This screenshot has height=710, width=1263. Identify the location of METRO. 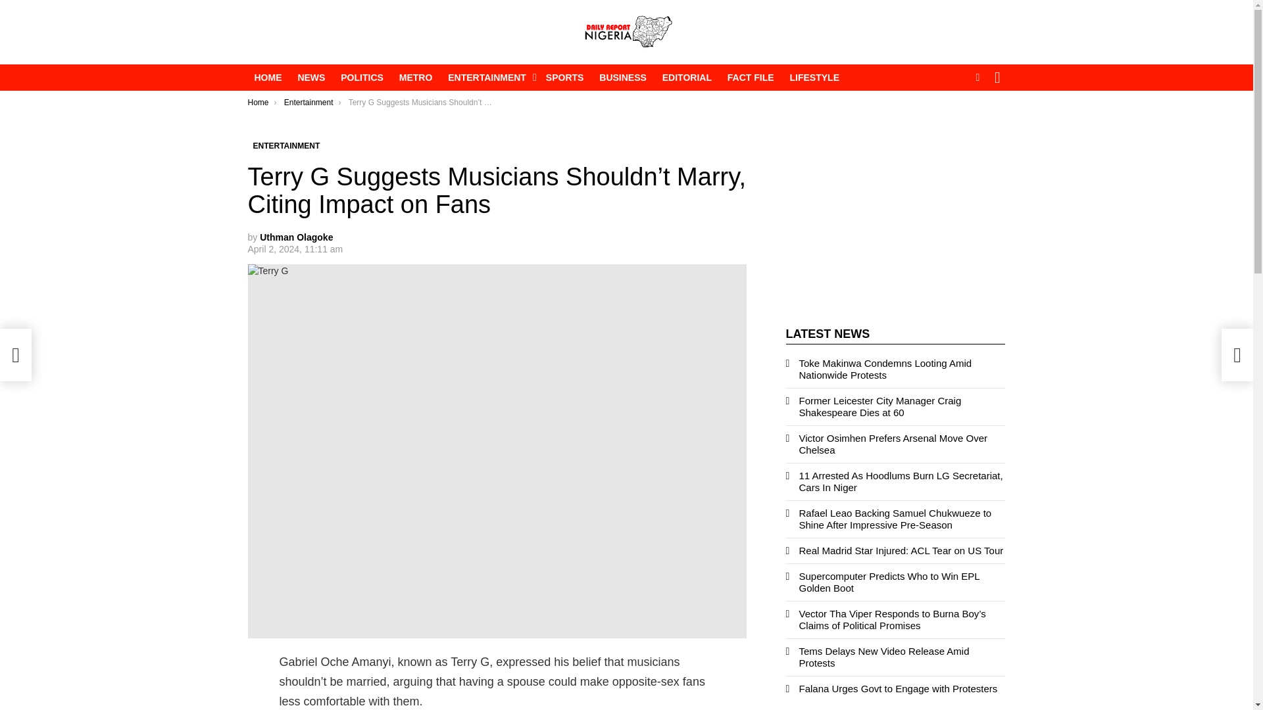
(416, 77).